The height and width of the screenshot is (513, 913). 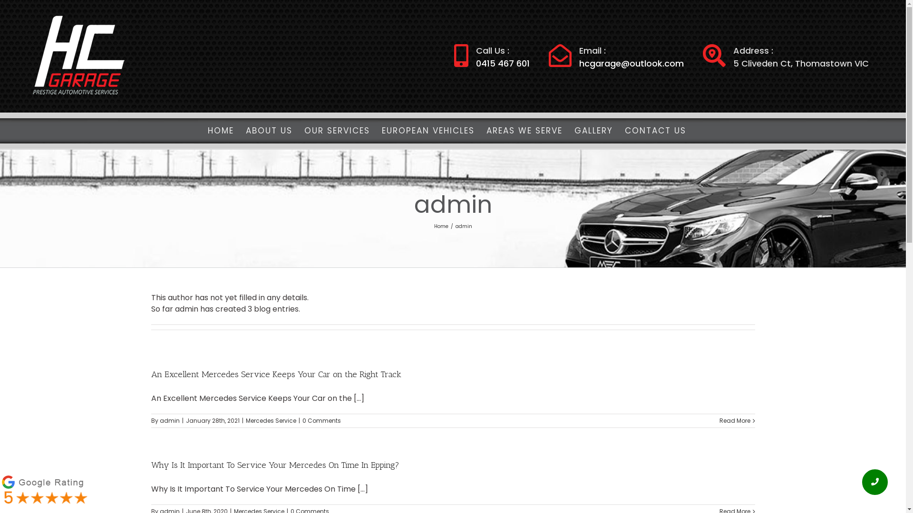 I want to click on Read More, so click(x=734, y=421).